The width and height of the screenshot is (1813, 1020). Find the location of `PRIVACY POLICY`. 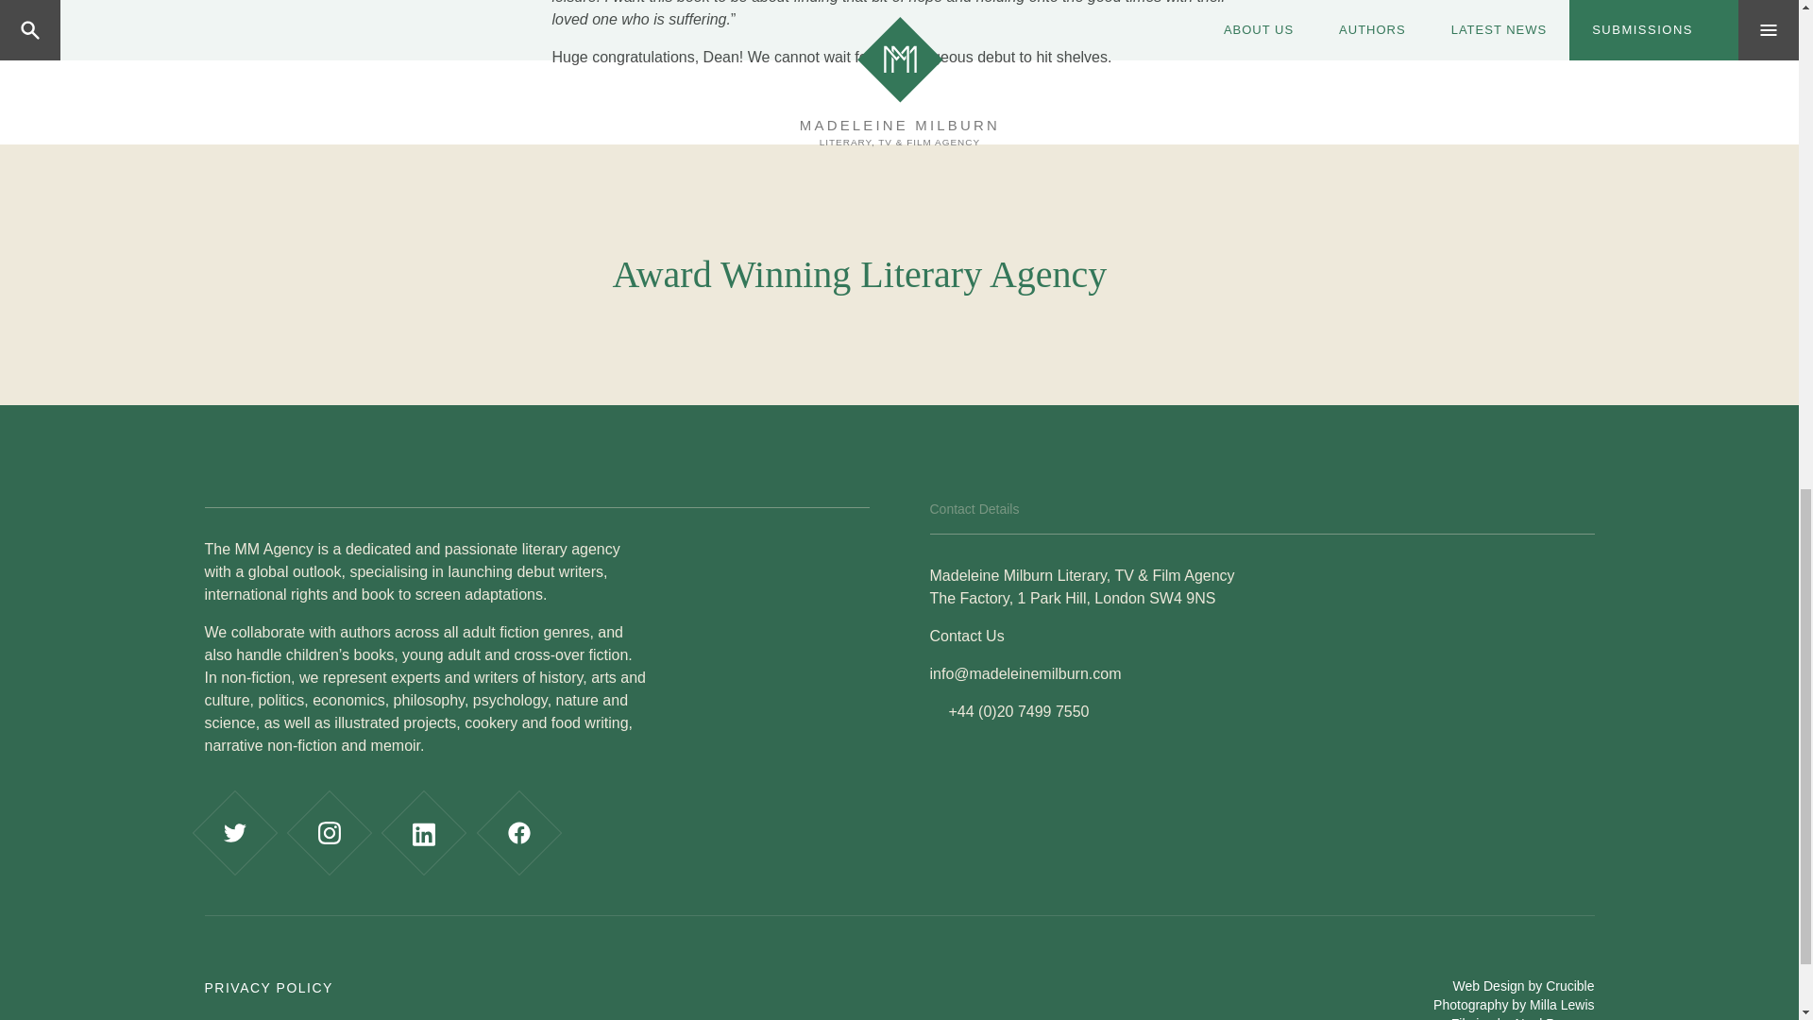

PRIVACY POLICY is located at coordinates (267, 988).